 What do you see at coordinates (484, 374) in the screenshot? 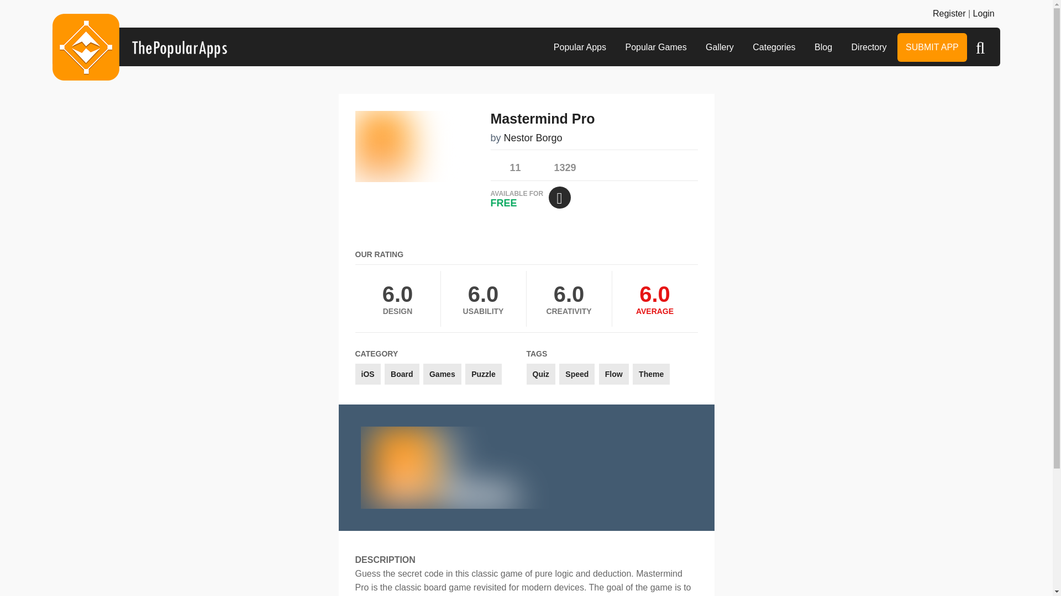
I see `Puzzle` at bounding box center [484, 374].